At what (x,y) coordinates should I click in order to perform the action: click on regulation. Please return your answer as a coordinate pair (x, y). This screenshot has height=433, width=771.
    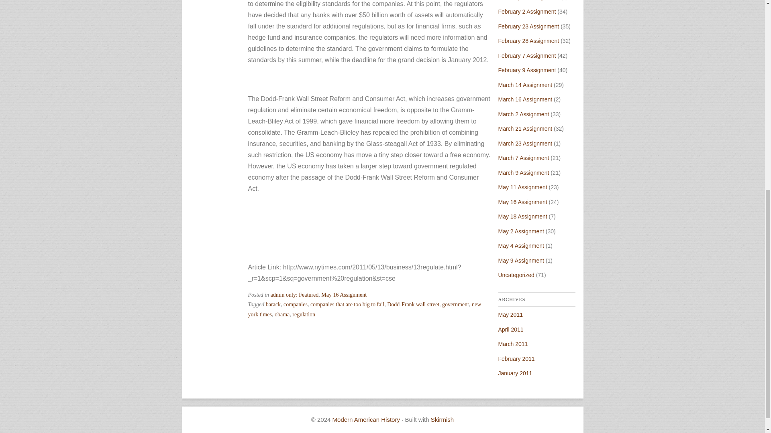
    Looking at the image, I should click on (304, 314).